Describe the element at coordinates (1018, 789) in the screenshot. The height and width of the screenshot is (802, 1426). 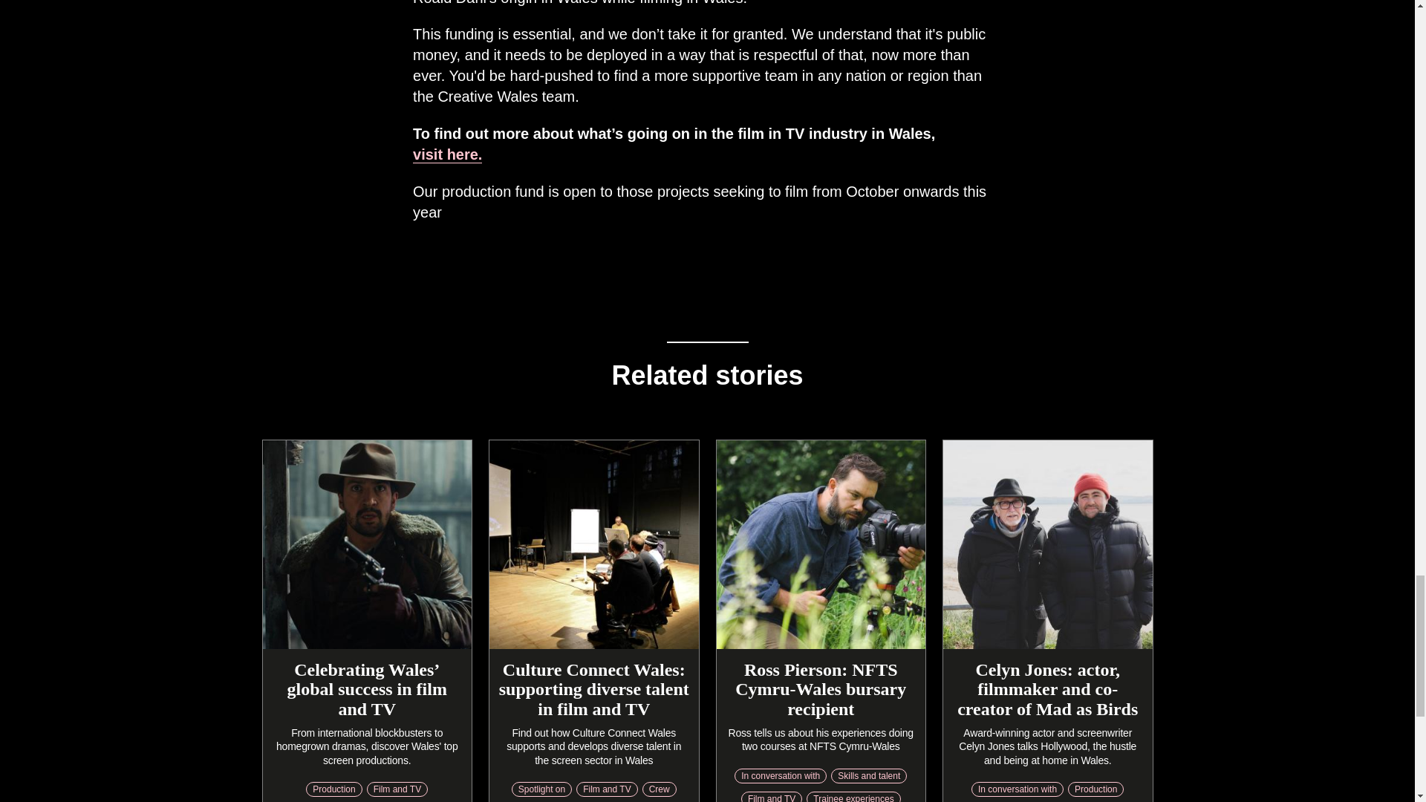
I see `In conversation with` at that location.